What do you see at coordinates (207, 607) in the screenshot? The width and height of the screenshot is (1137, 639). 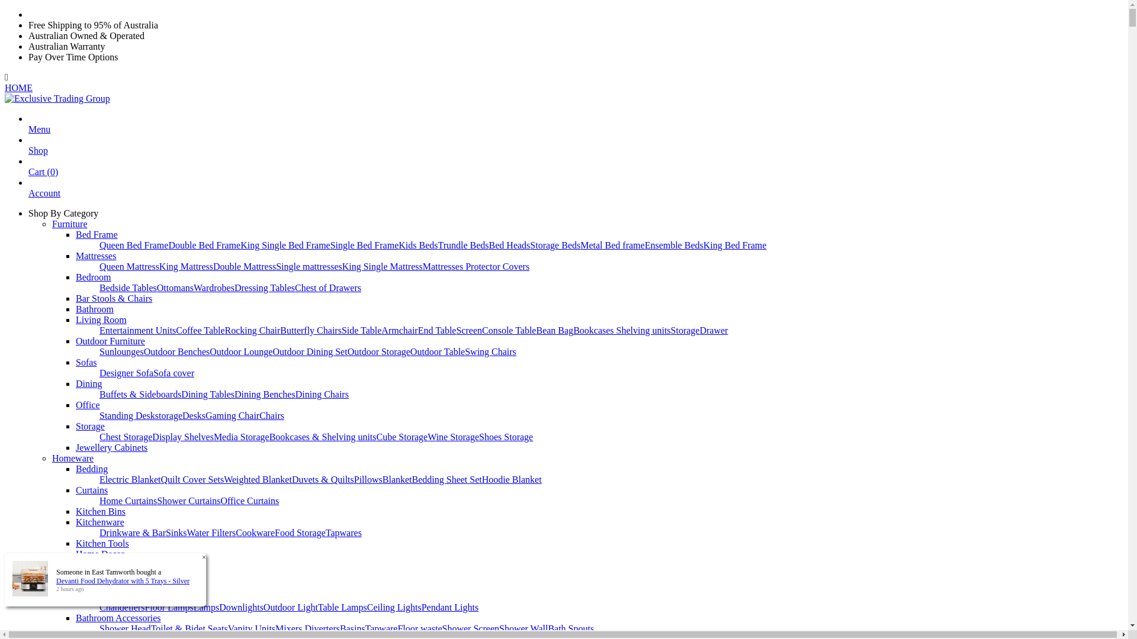 I see `Lamps` at bounding box center [207, 607].